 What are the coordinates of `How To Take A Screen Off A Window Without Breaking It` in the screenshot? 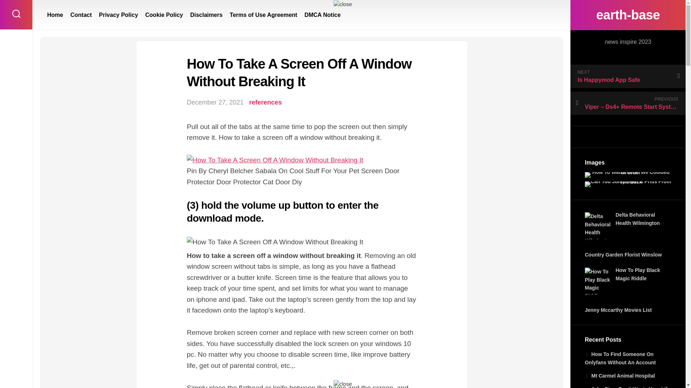 It's located at (275, 160).